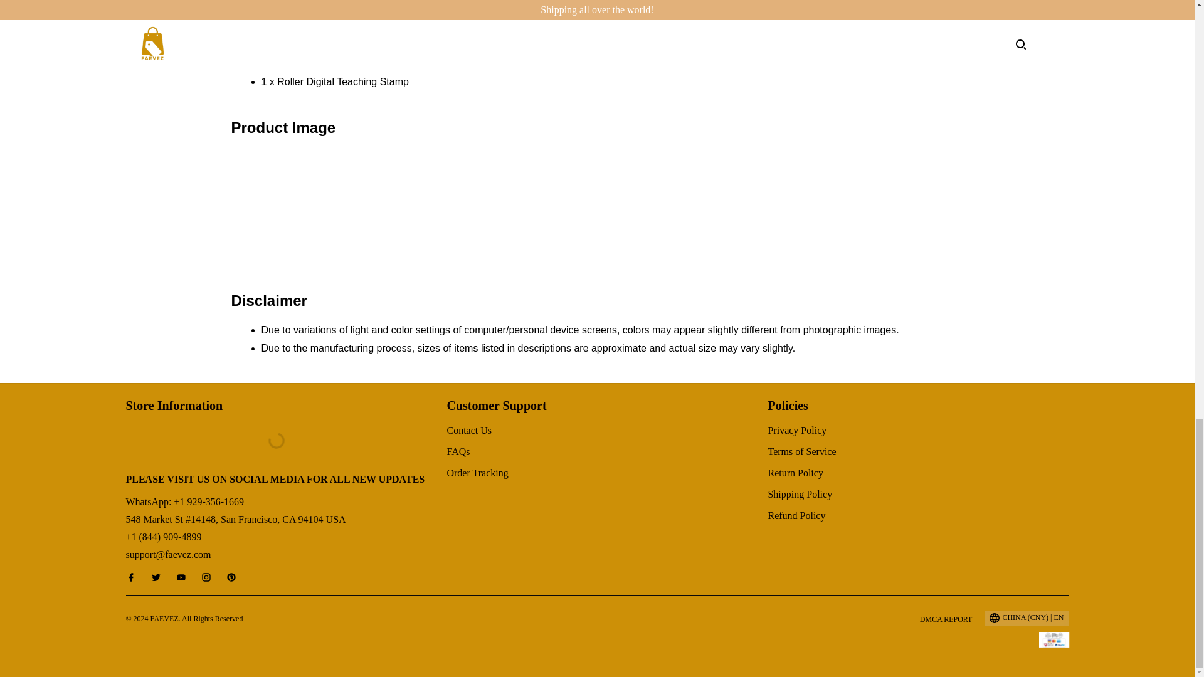 The height and width of the screenshot is (677, 1204). Describe the element at coordinates (469, 430) in the screenshot. I see `Contact Us` at that location.